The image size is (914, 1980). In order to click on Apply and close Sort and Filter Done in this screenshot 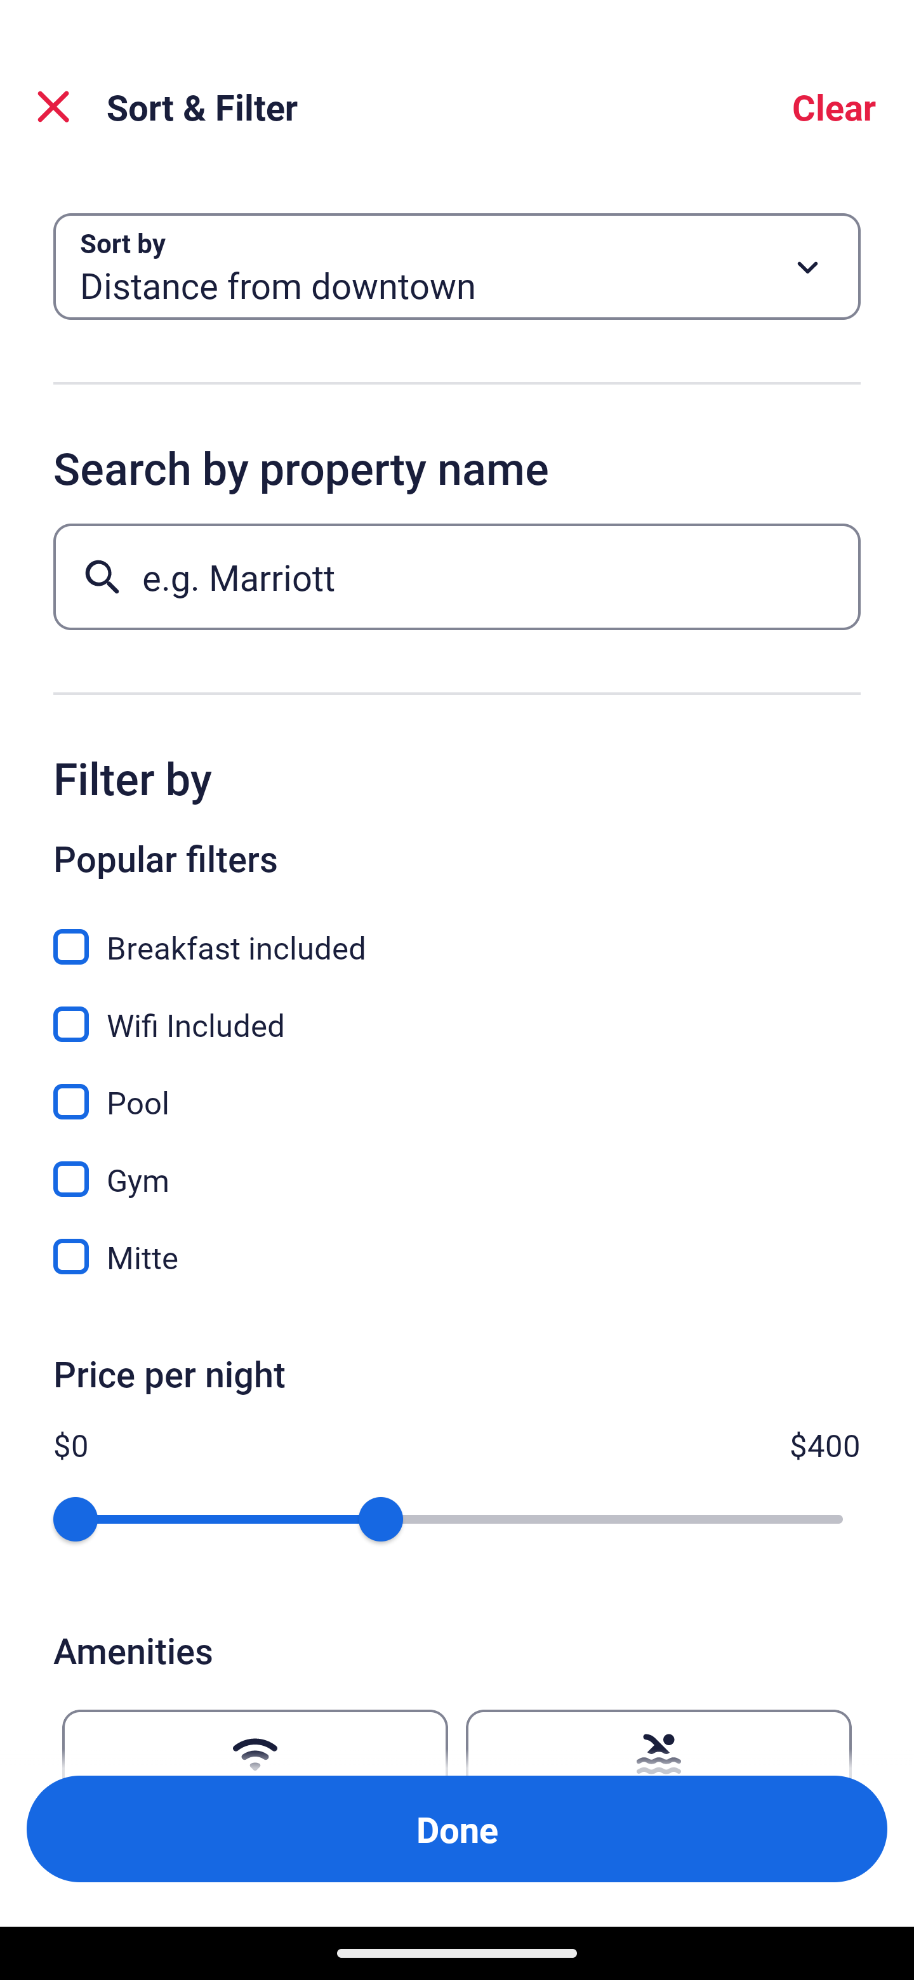, I will do `click(457, 1829)`.